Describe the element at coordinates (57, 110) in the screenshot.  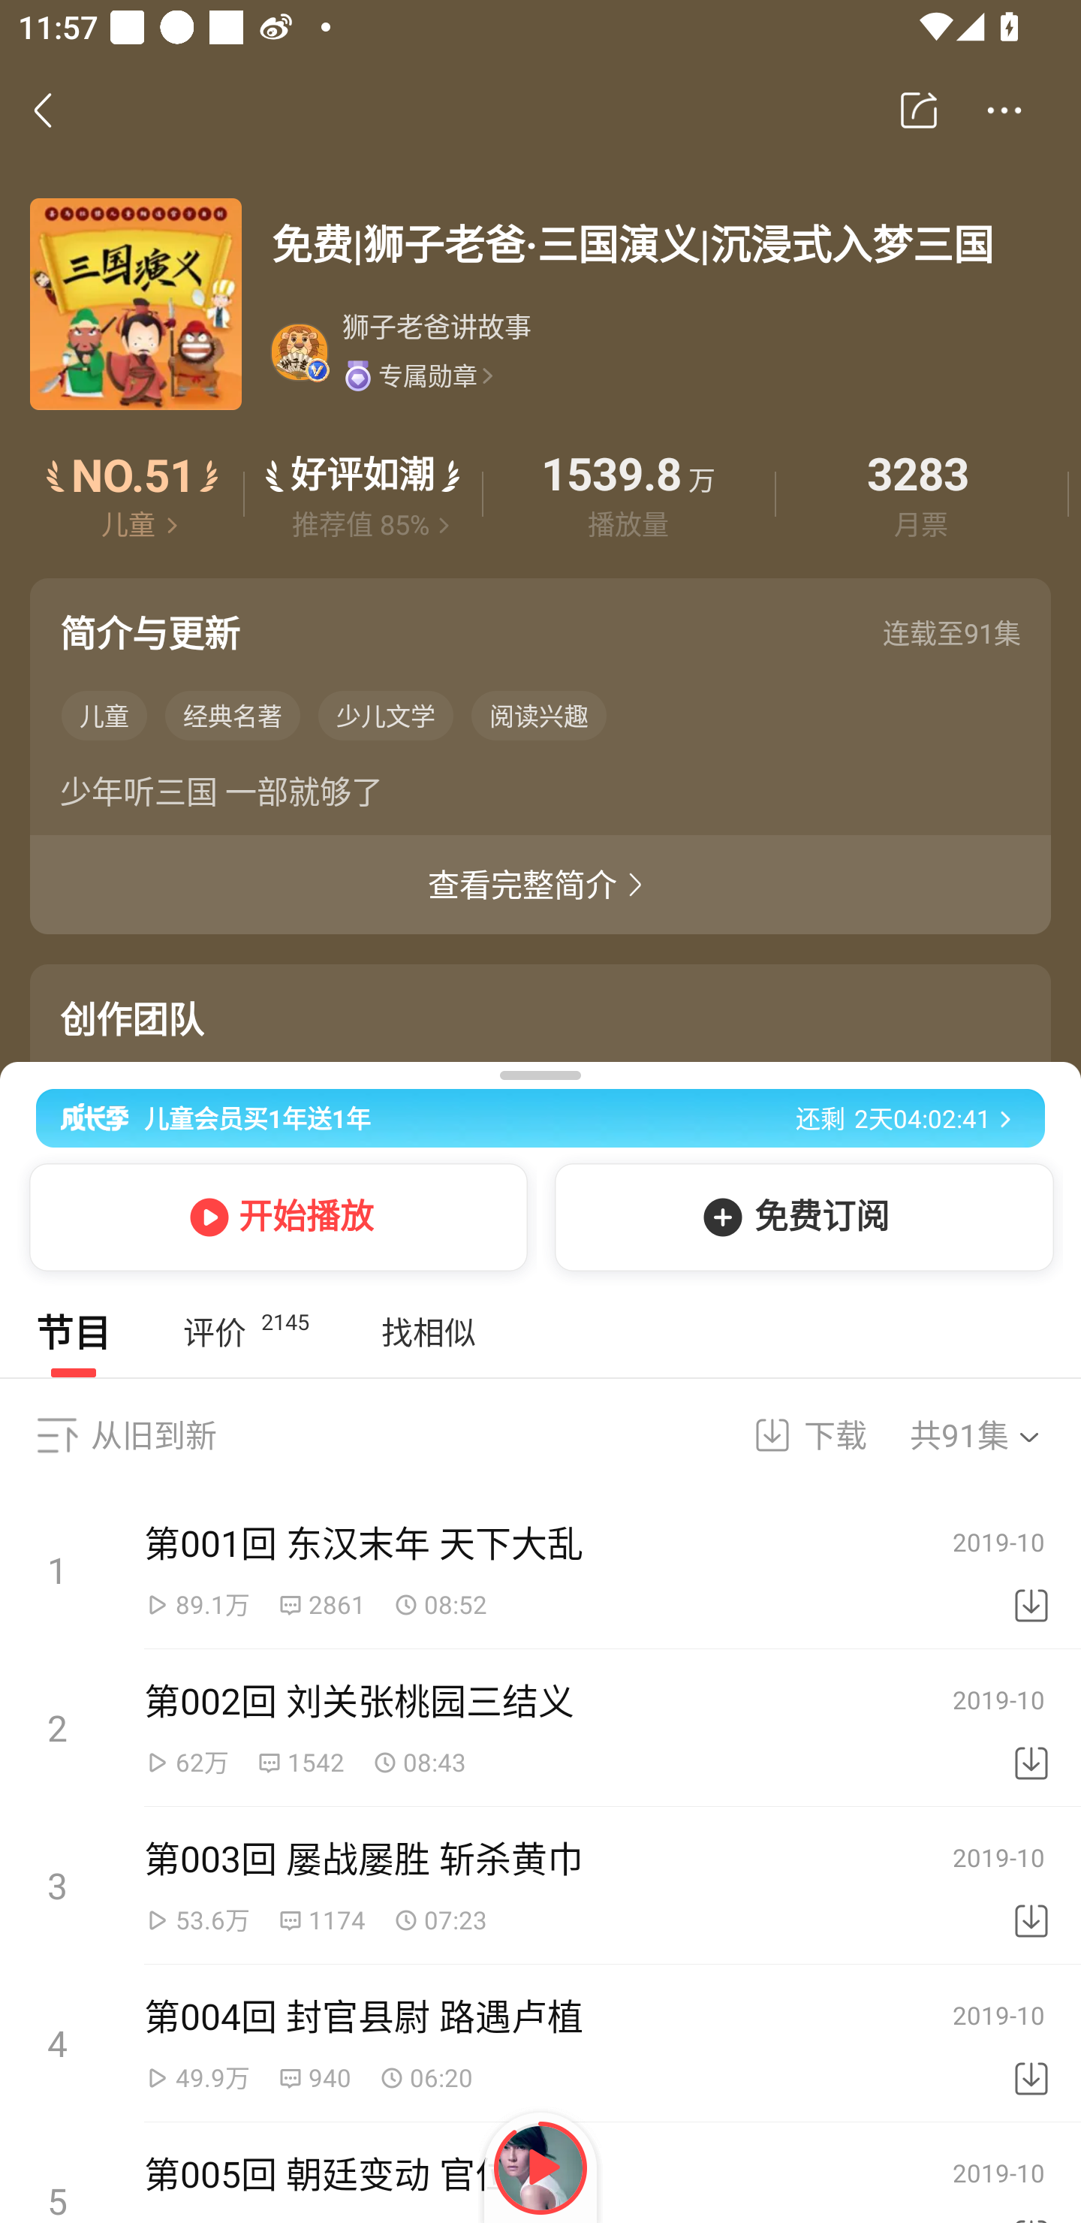
I see `返回` at that location.